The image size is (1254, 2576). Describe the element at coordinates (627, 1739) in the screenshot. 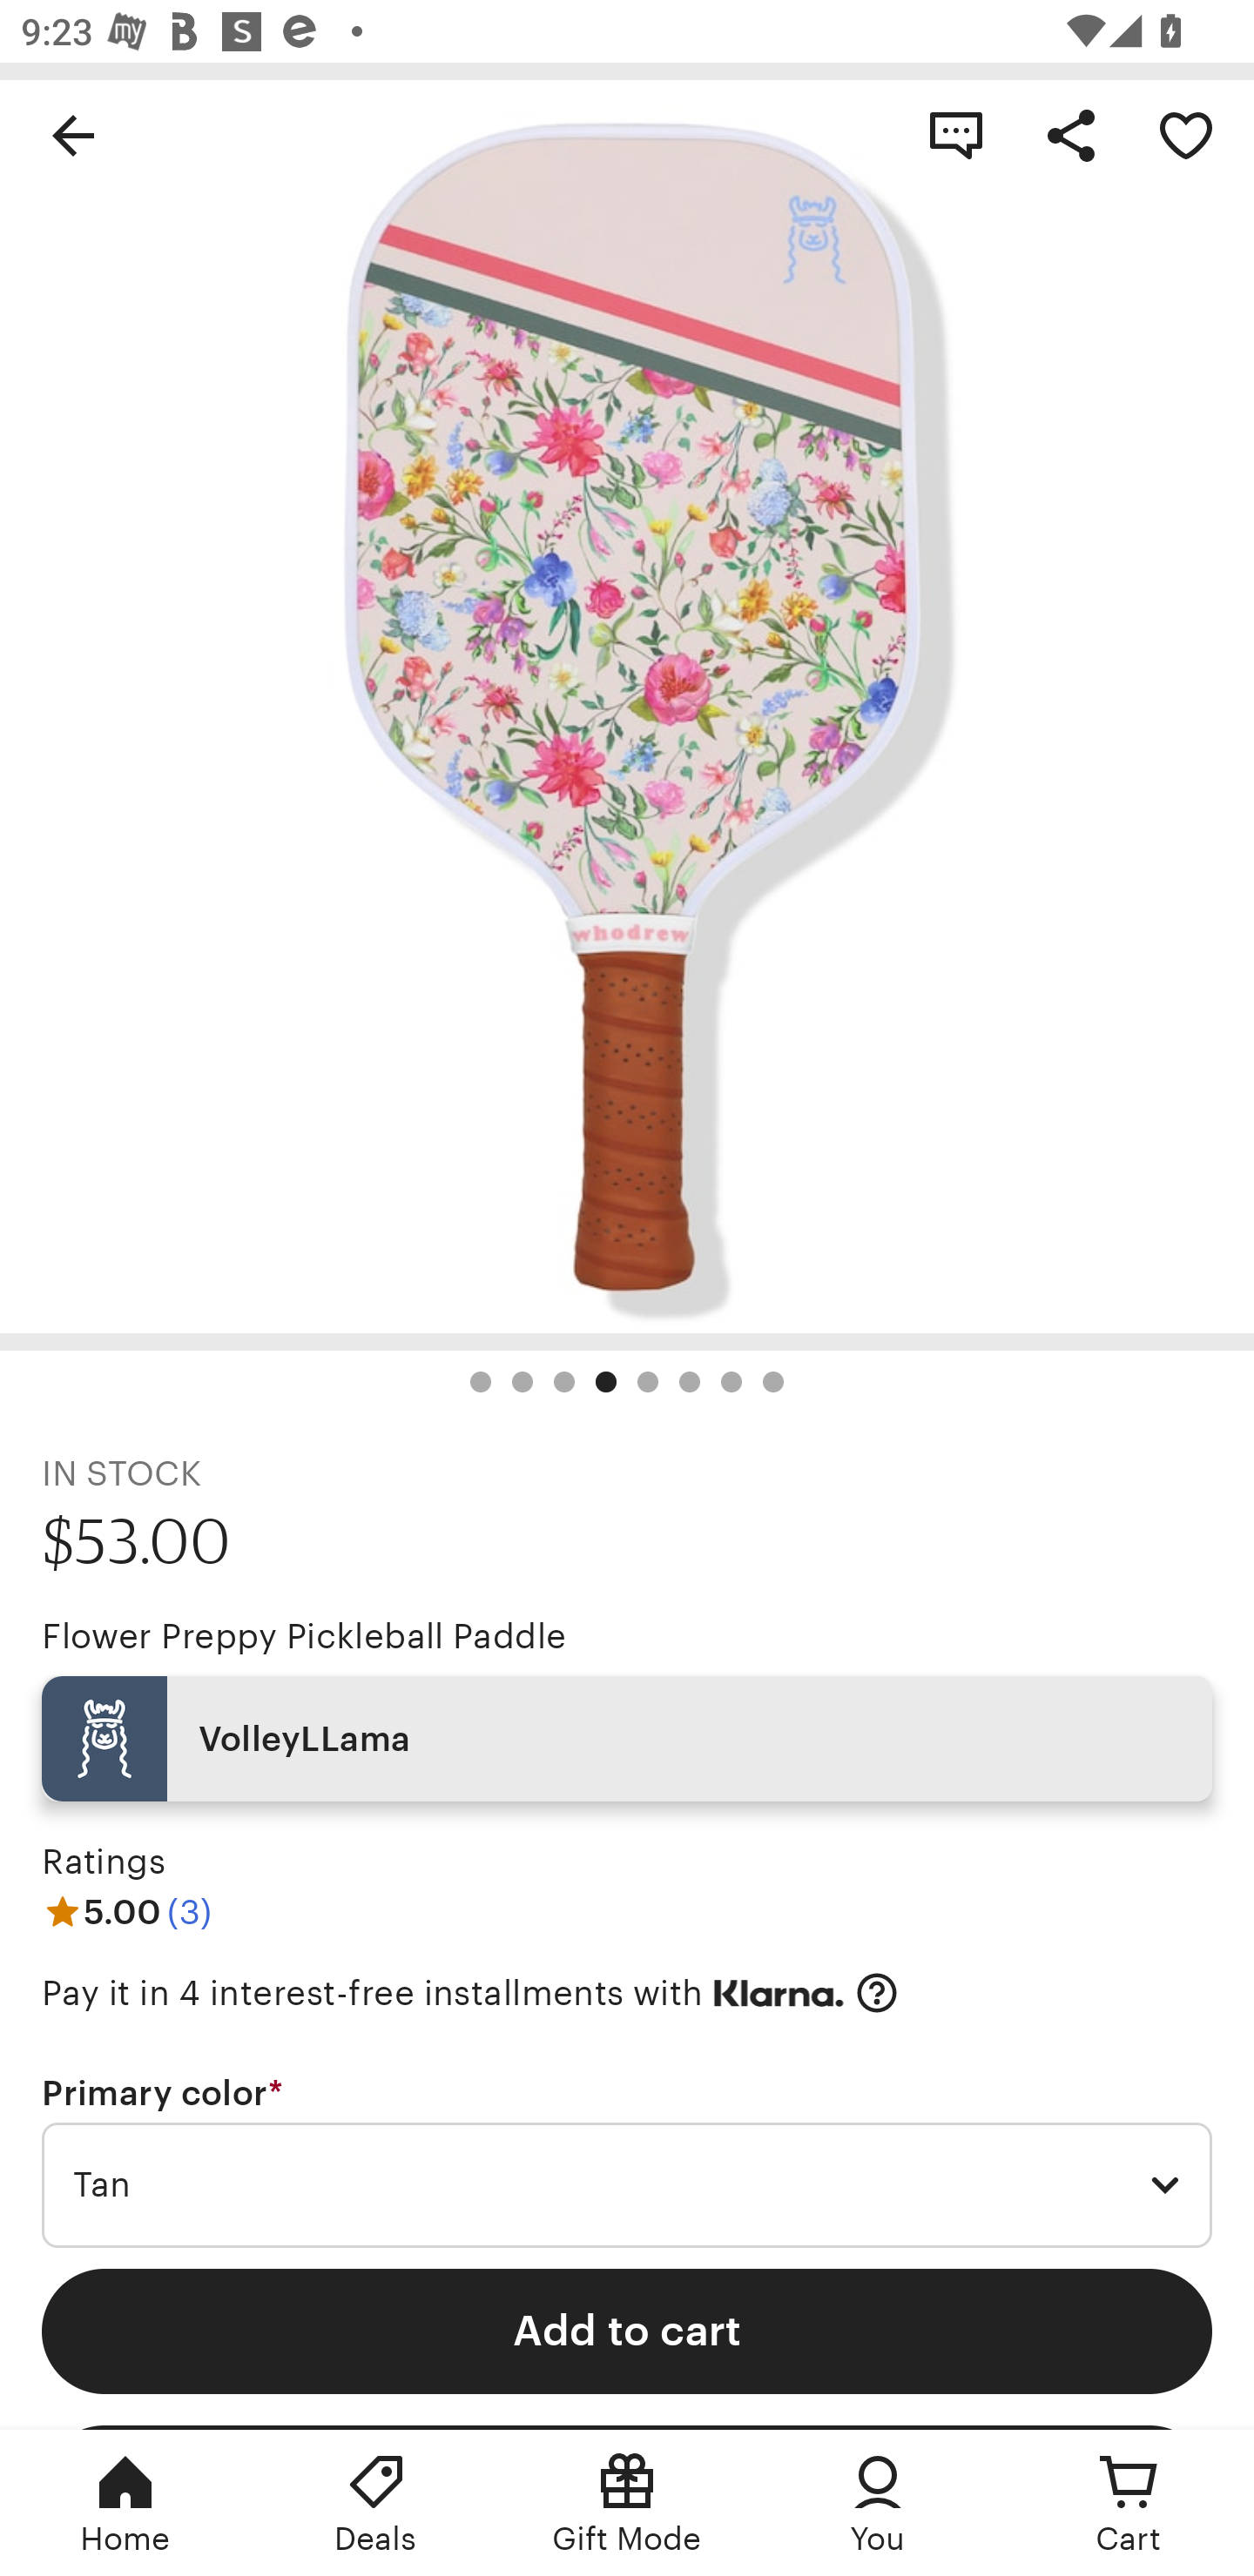

I see `VolleyLLama` at that location.